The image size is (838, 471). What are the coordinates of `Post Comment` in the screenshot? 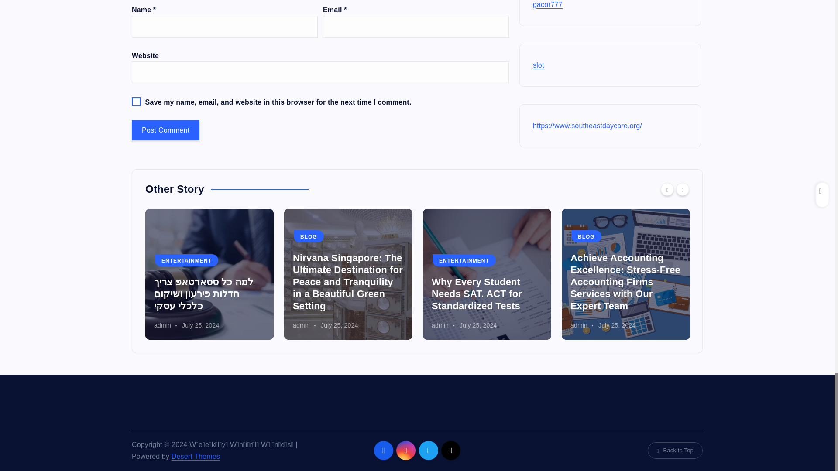 It's located at (165, 130).